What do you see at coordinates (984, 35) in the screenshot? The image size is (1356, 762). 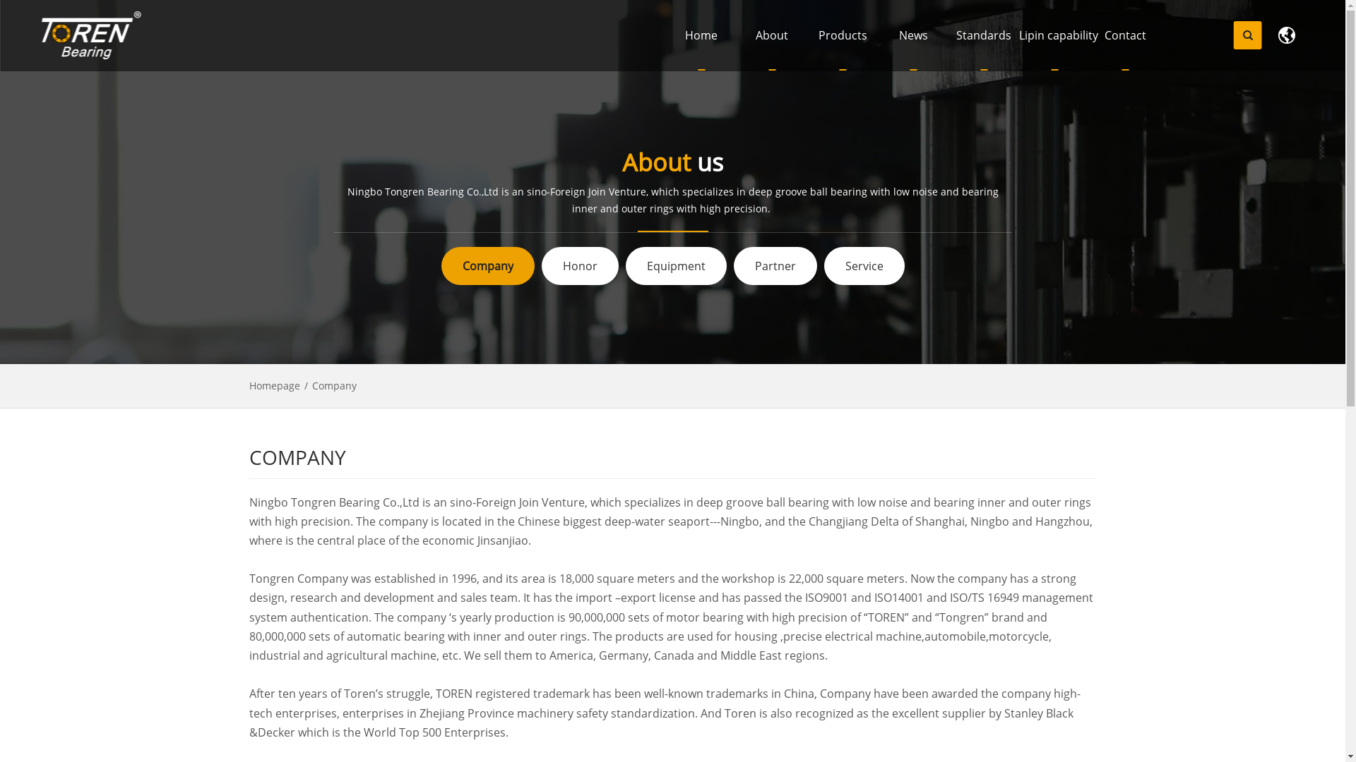 I see `Standards` at bounding box center [984, 35].